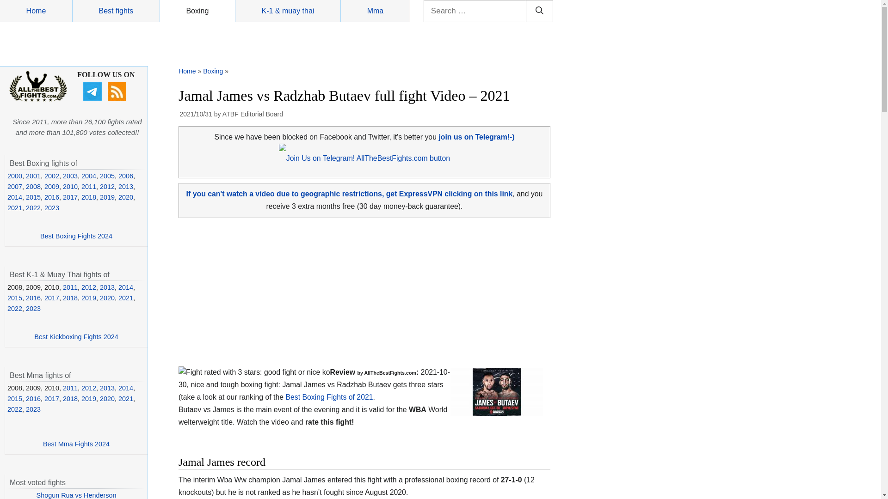 This screenshot has width=888, height=499. Describe the element at coordinates (253, 114) in the screenshot. I see `View all posts by ATBF Editorial Board` at that location.